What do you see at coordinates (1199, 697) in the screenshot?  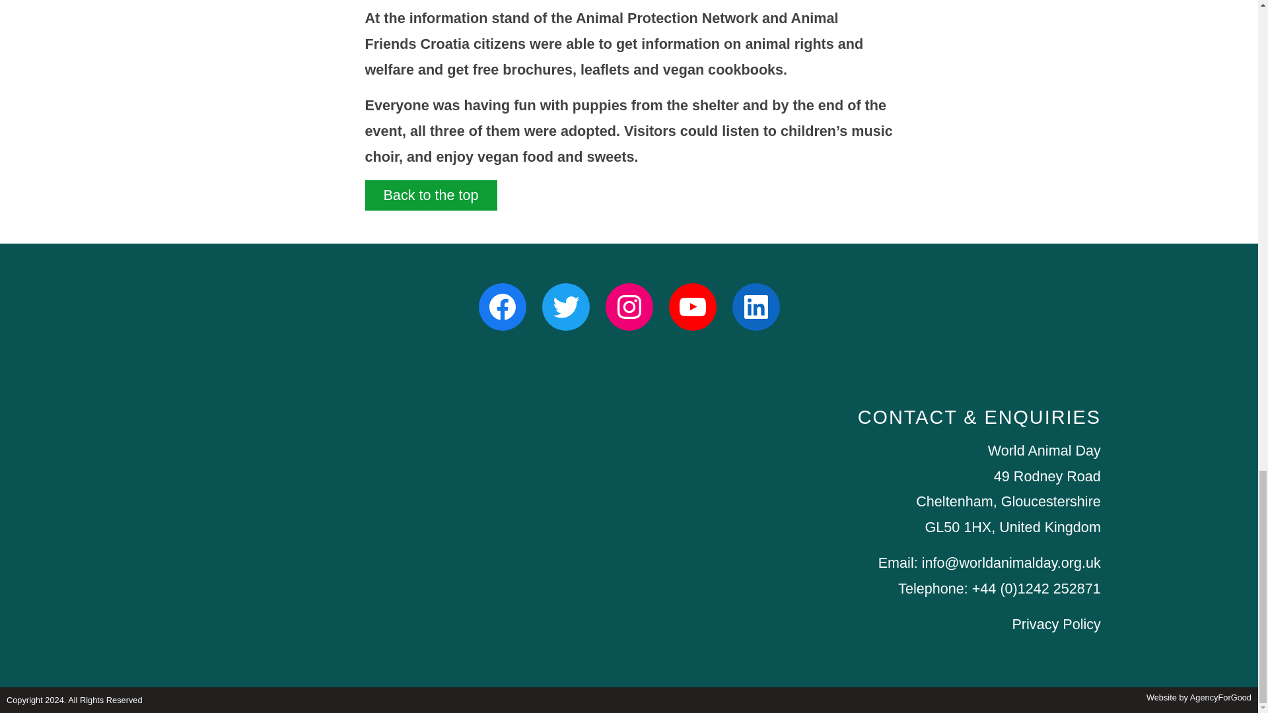 I see `Website by AgencyForGood` at bounding box center [1199, 697].